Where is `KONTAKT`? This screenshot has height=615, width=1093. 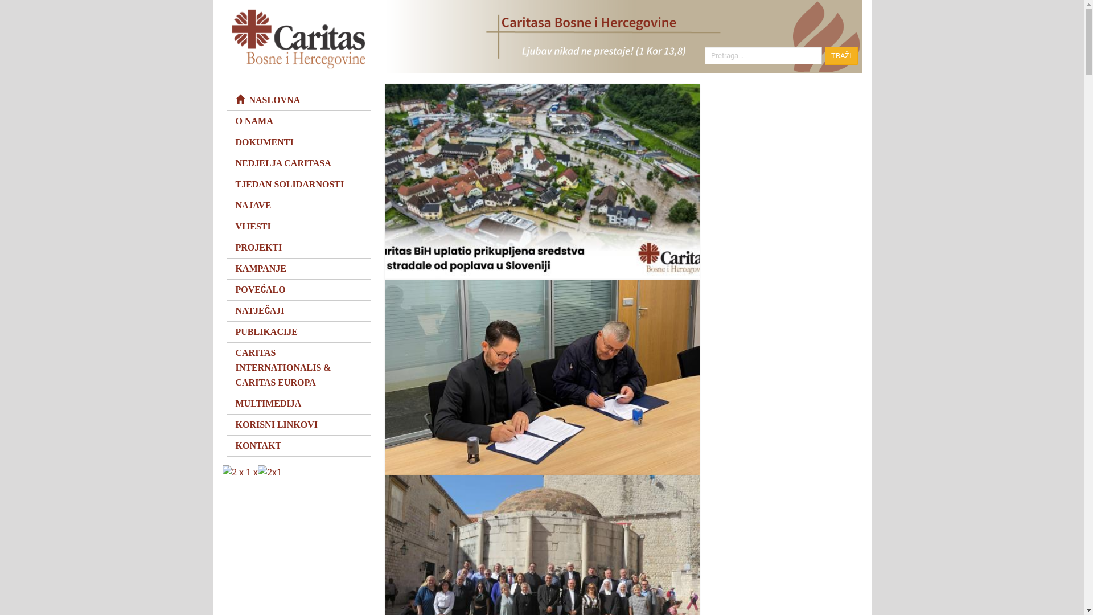
KONTAKT is located at coordinates (298, 446).